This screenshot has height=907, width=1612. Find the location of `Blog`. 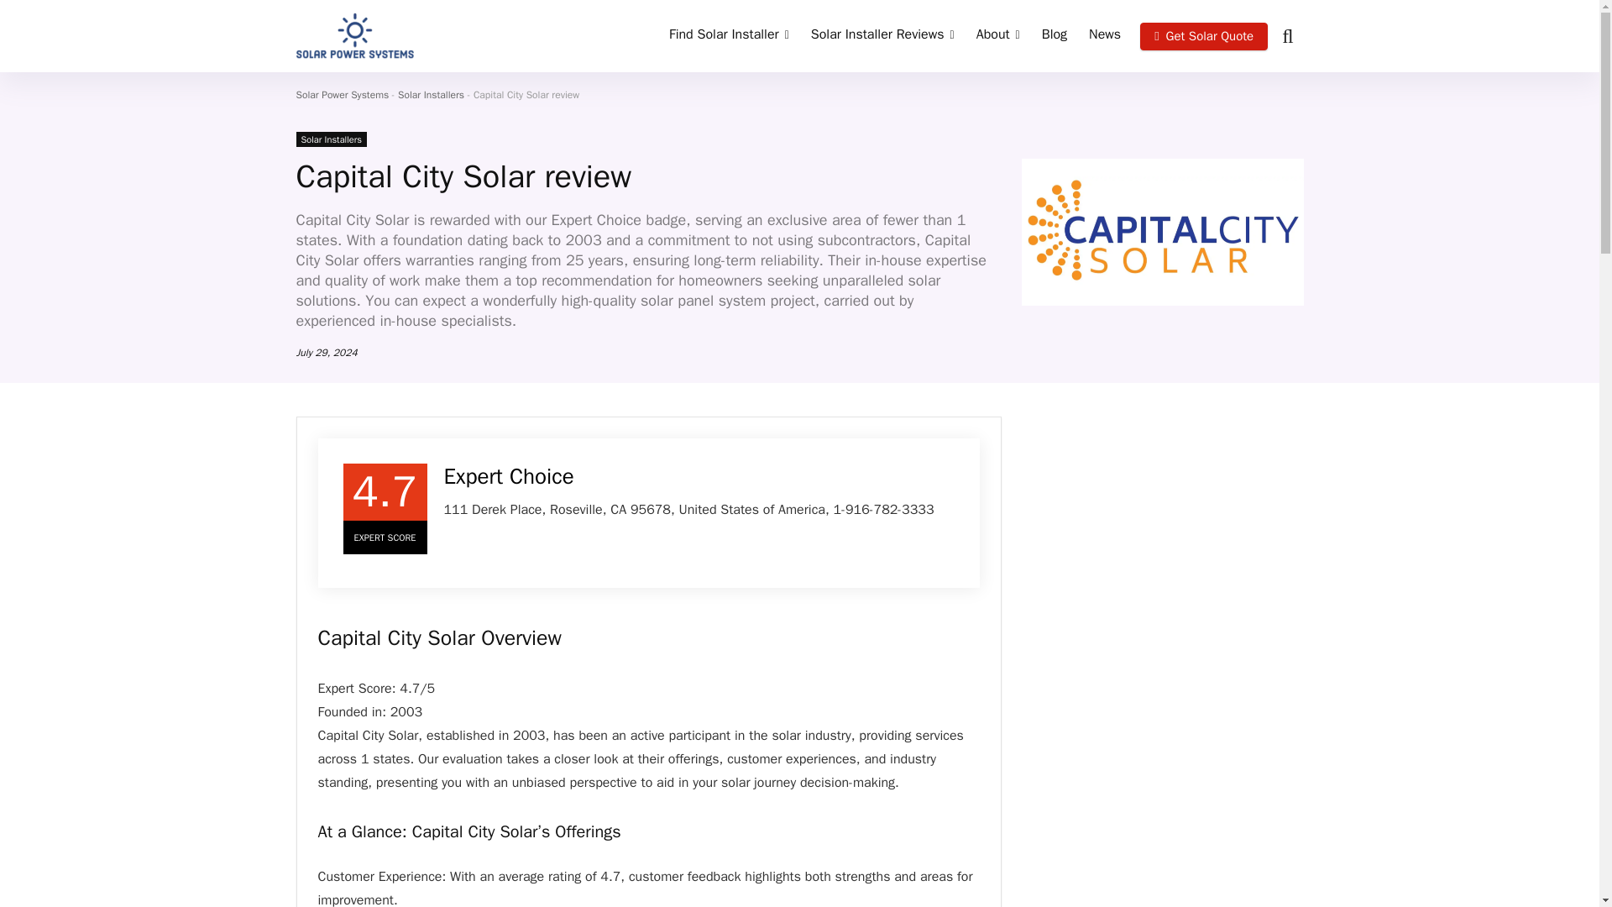

Blog is located at coordinates (1055, 35).